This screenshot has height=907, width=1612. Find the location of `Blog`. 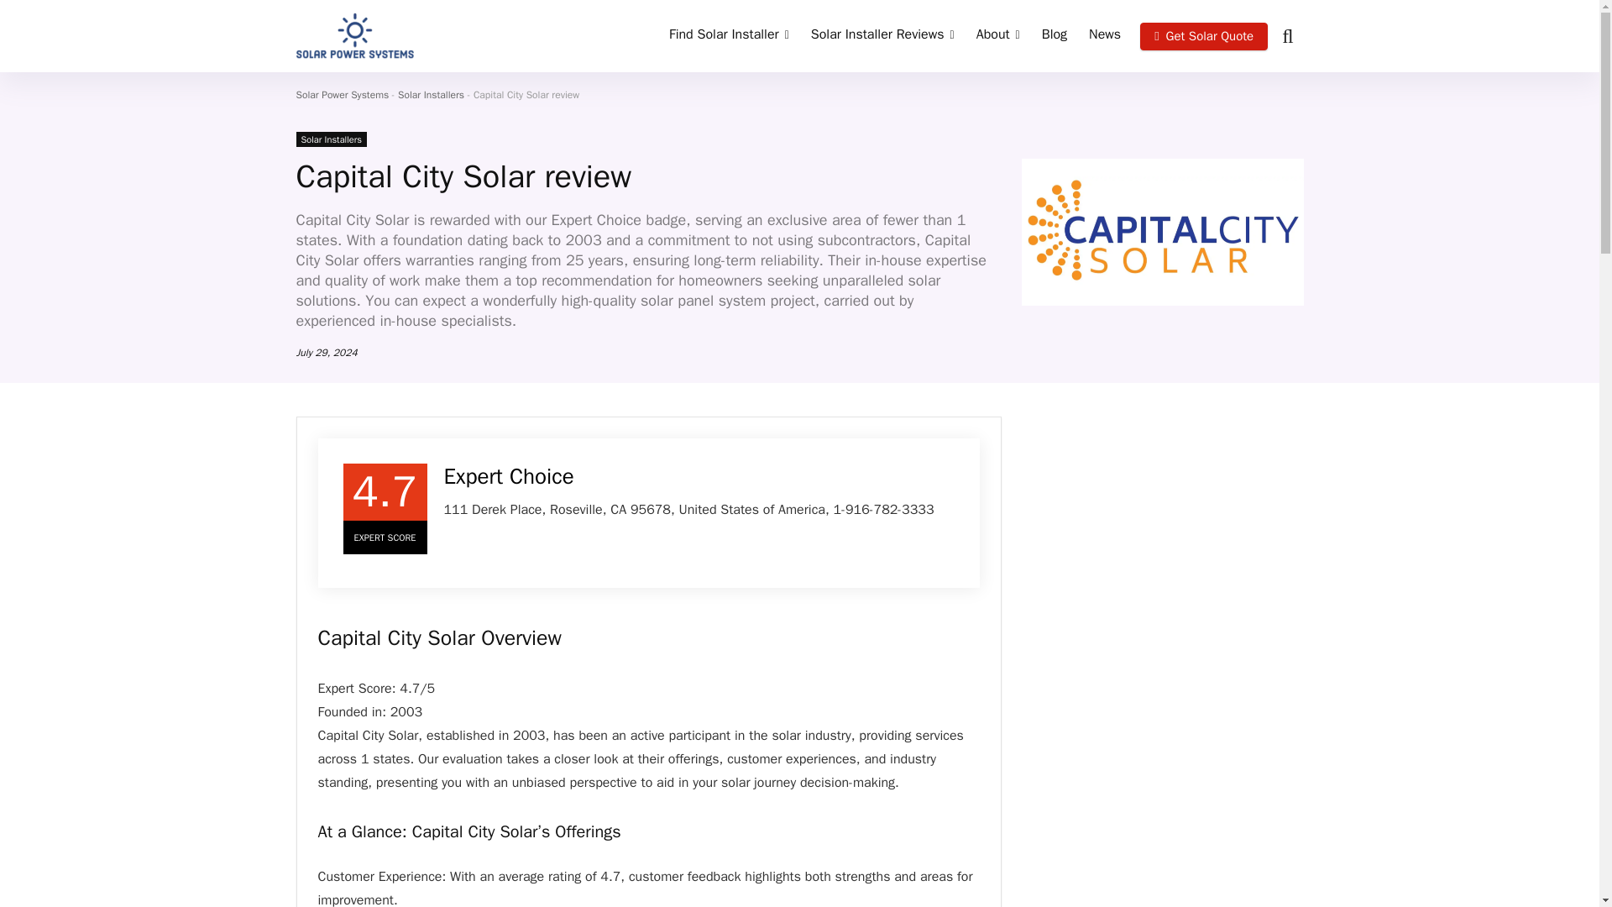

Blog is located at coordinates (1055, 35).